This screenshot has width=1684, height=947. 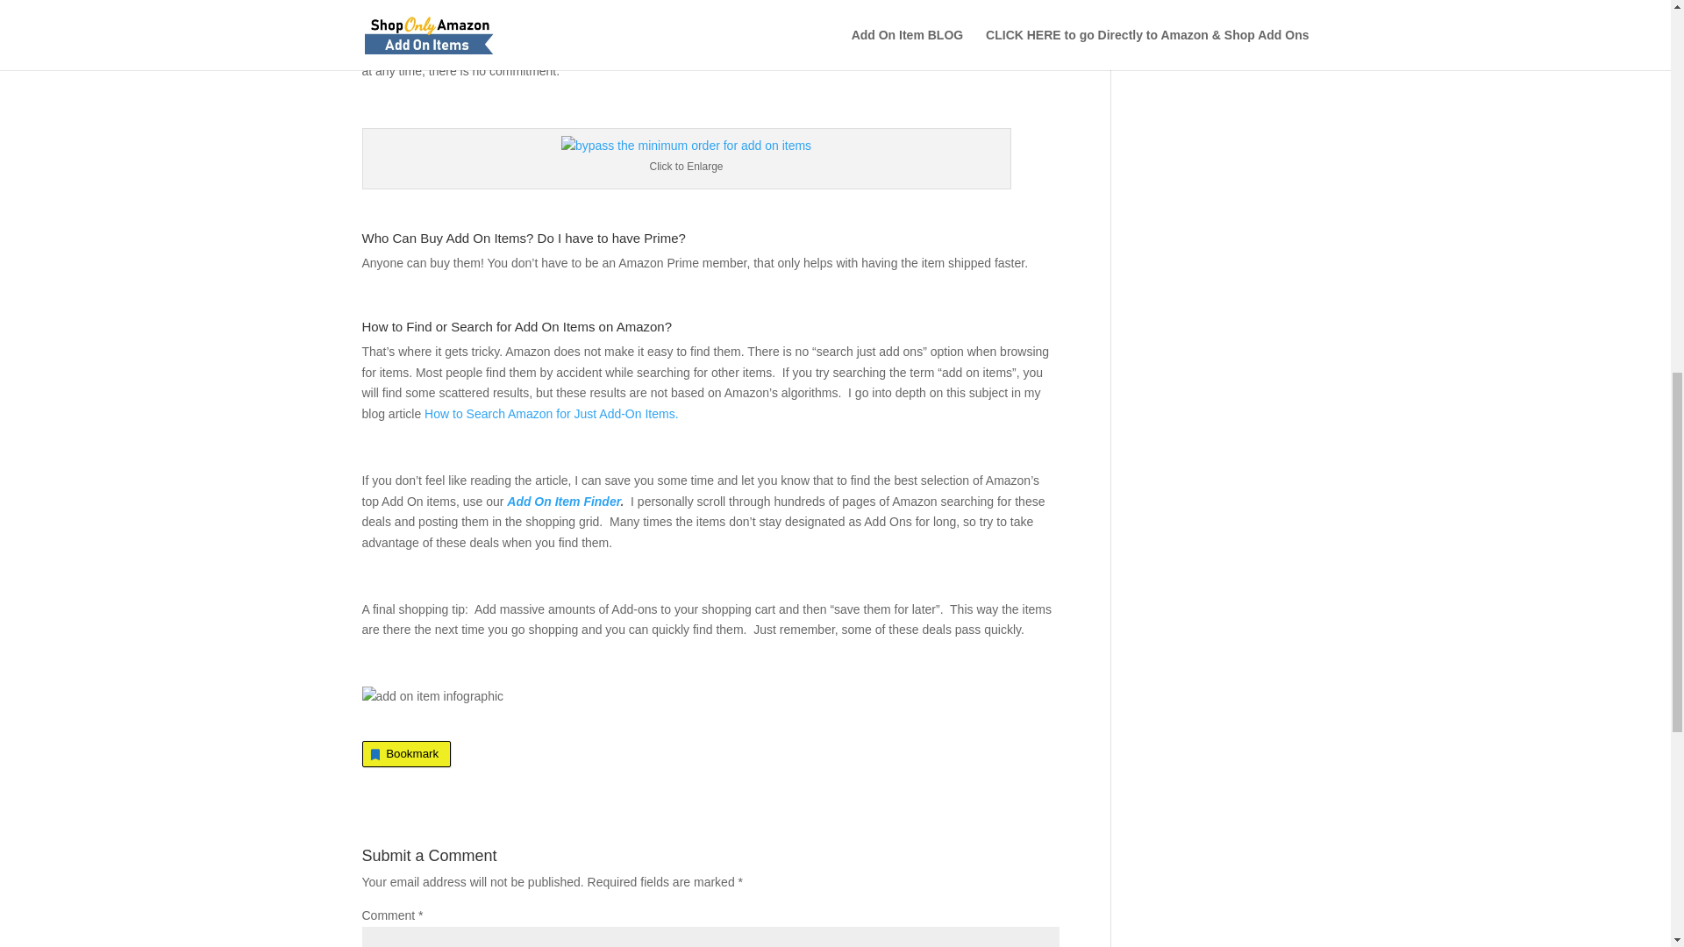 What do you see at coordinates (563, 501) in the screenshot?
I see `Add On Item Finder` at bounding box center [563, 501].